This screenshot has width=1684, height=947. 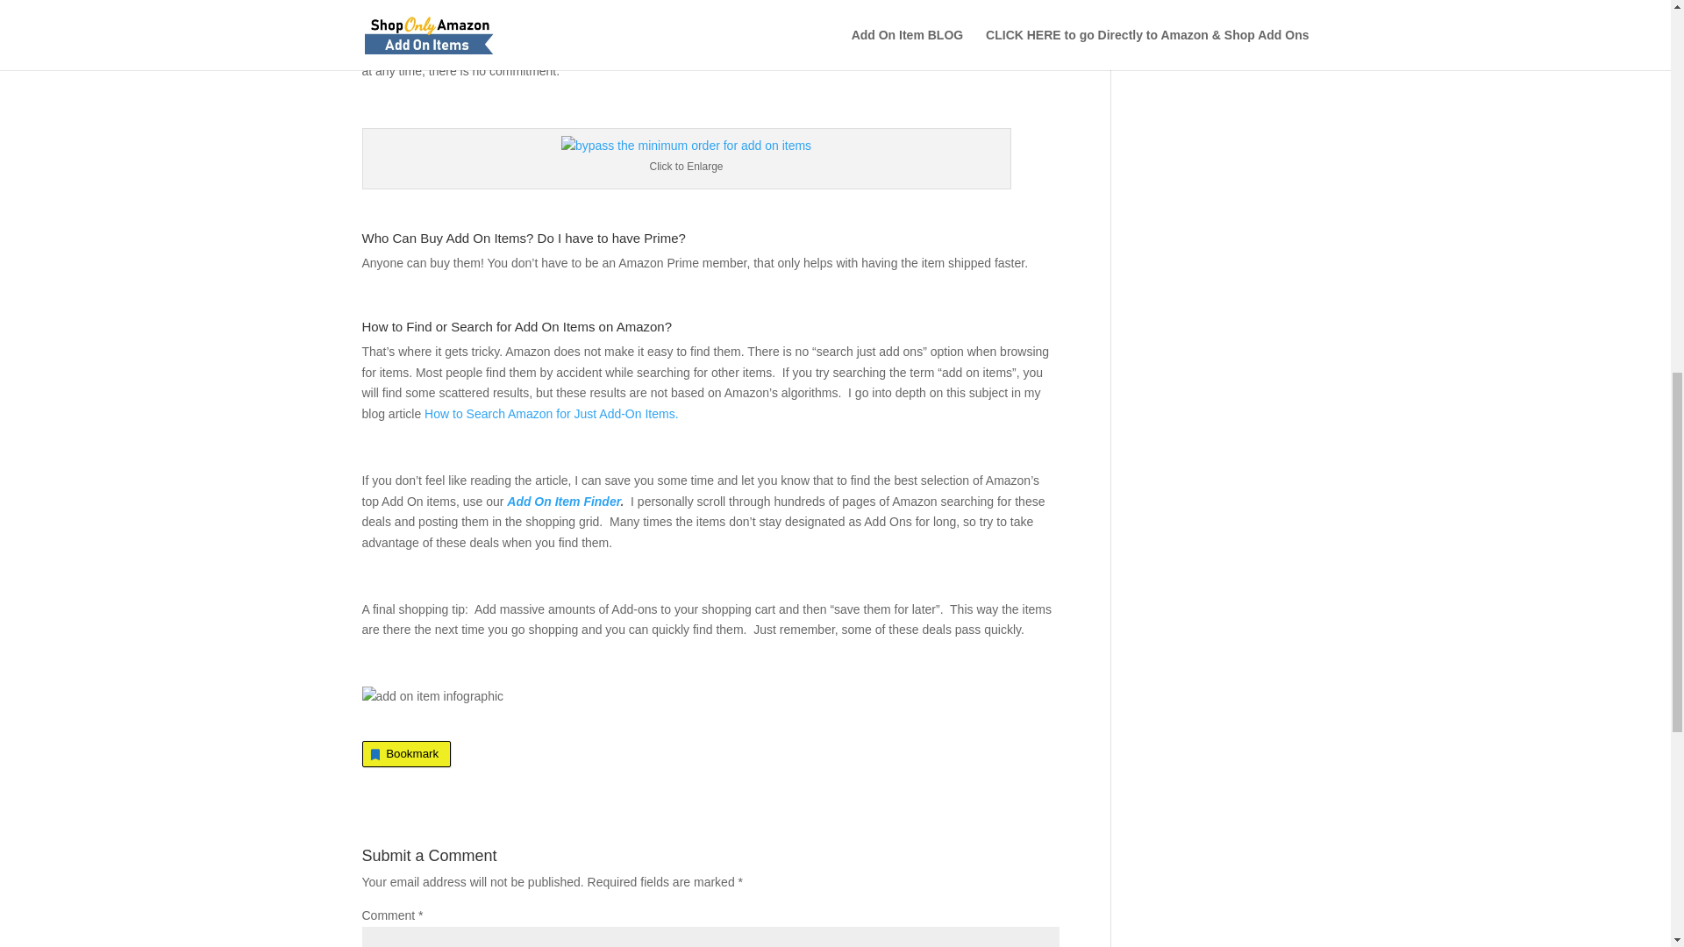 What do you see at coordinates (563, 501) in the screenshot?
I see `Add On Item Finder` at bounding box center [563, 501].